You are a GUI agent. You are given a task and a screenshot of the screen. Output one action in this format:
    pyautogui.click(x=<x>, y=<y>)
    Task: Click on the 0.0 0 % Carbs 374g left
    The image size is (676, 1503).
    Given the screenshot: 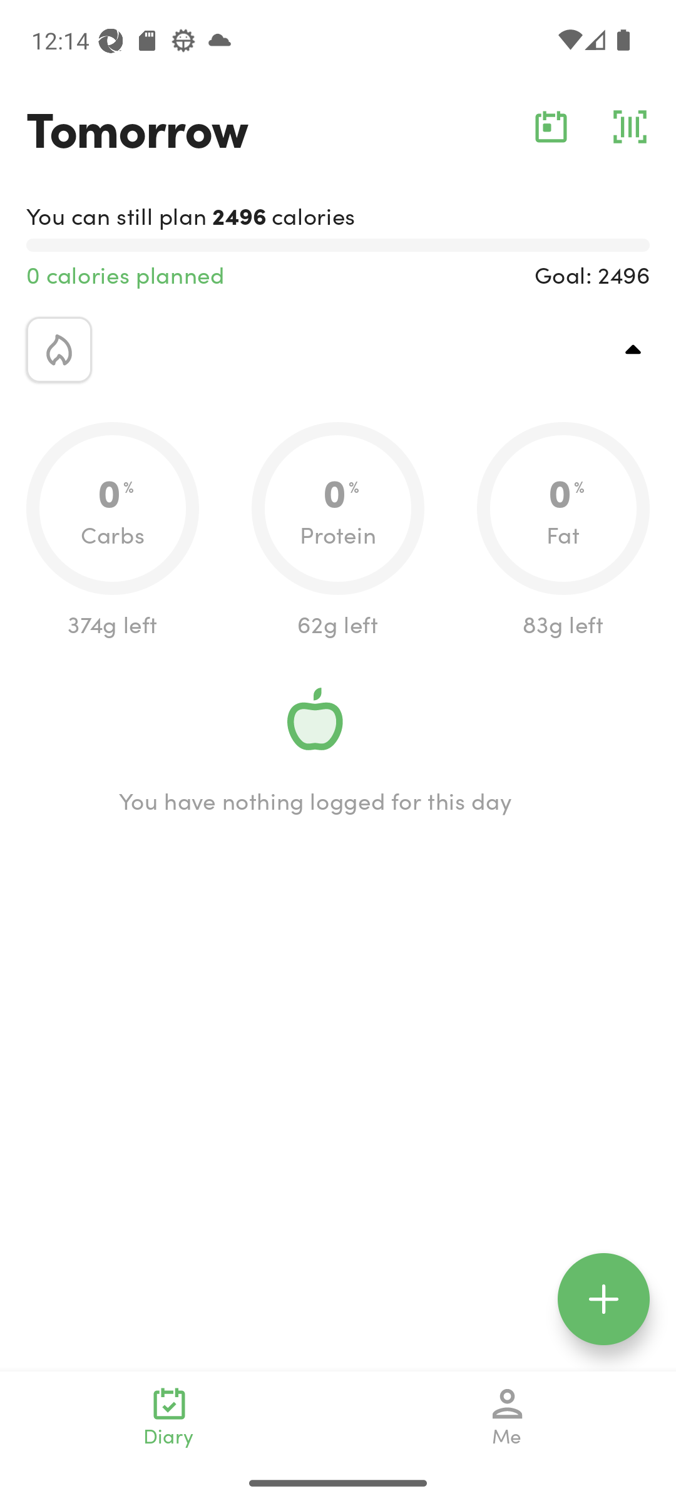 What is the action you would take?
    pyautogui.click(x=113, y=531)
    